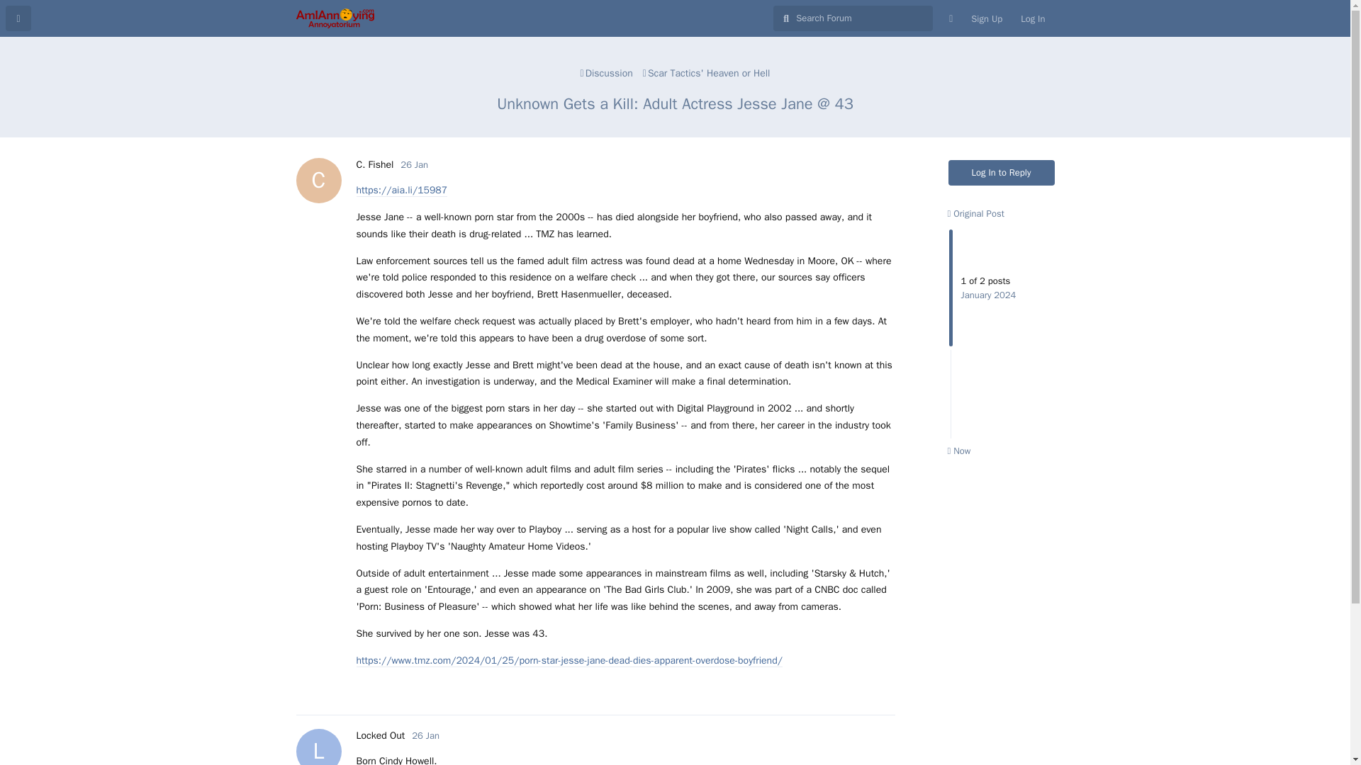  I want to click on 26 Jan, so click(425, 735).